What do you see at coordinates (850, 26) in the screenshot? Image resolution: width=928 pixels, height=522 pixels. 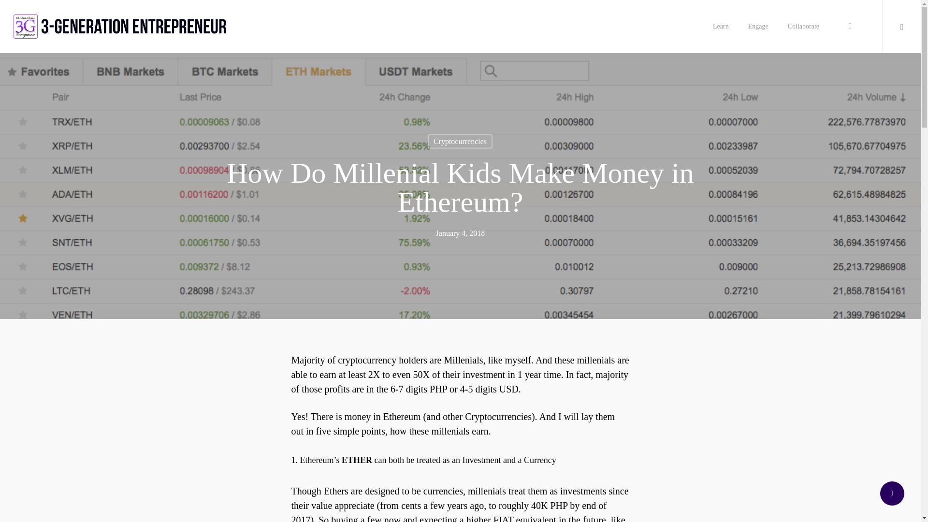 I see `Facebook` at bounding box center [850, 26].